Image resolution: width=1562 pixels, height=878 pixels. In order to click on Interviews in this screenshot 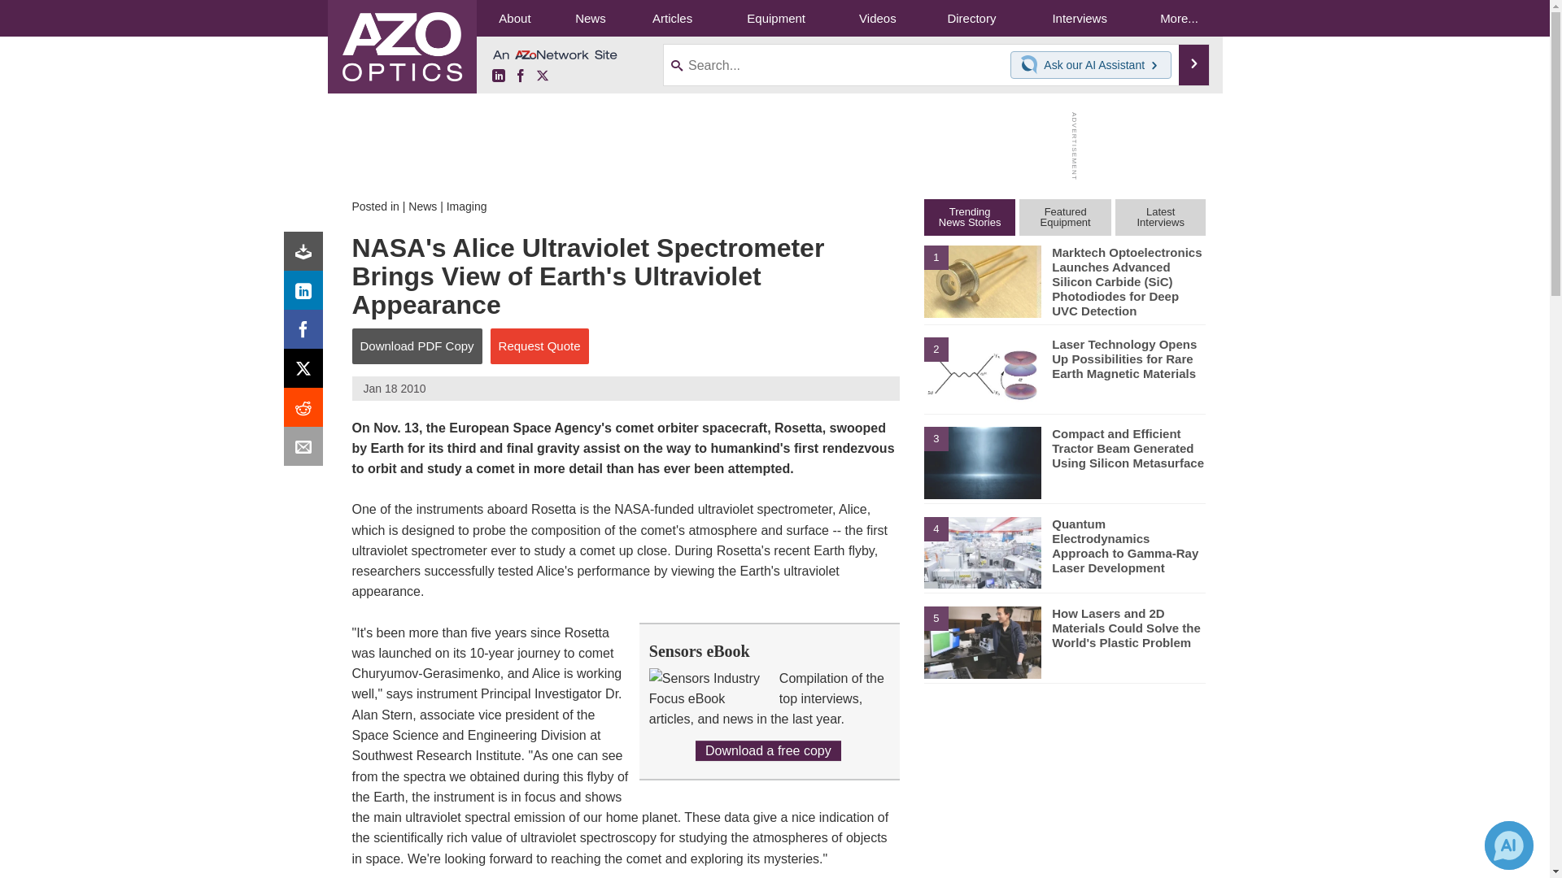, I will do `click(1080, 18)`.